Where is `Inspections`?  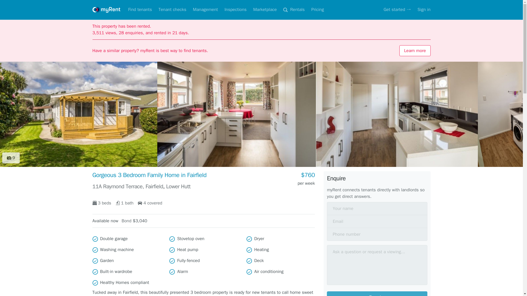 Inspections is located at coordinates (236, 10).